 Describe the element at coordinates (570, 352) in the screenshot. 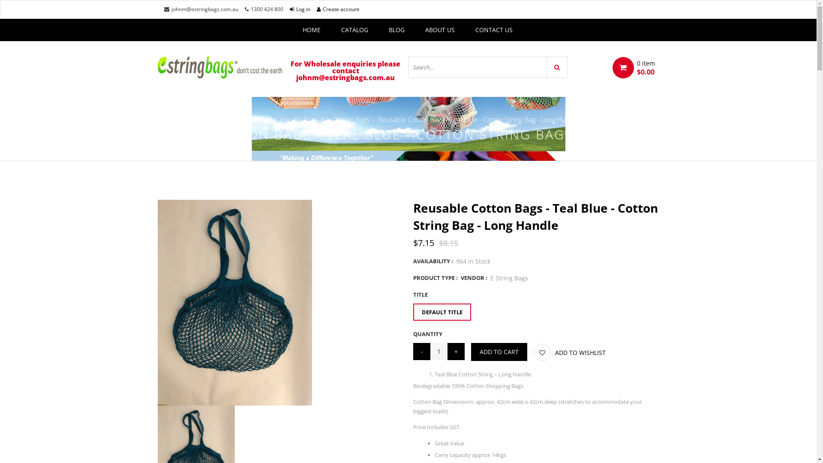

I see `ADD TO WISHLIST` at that location.